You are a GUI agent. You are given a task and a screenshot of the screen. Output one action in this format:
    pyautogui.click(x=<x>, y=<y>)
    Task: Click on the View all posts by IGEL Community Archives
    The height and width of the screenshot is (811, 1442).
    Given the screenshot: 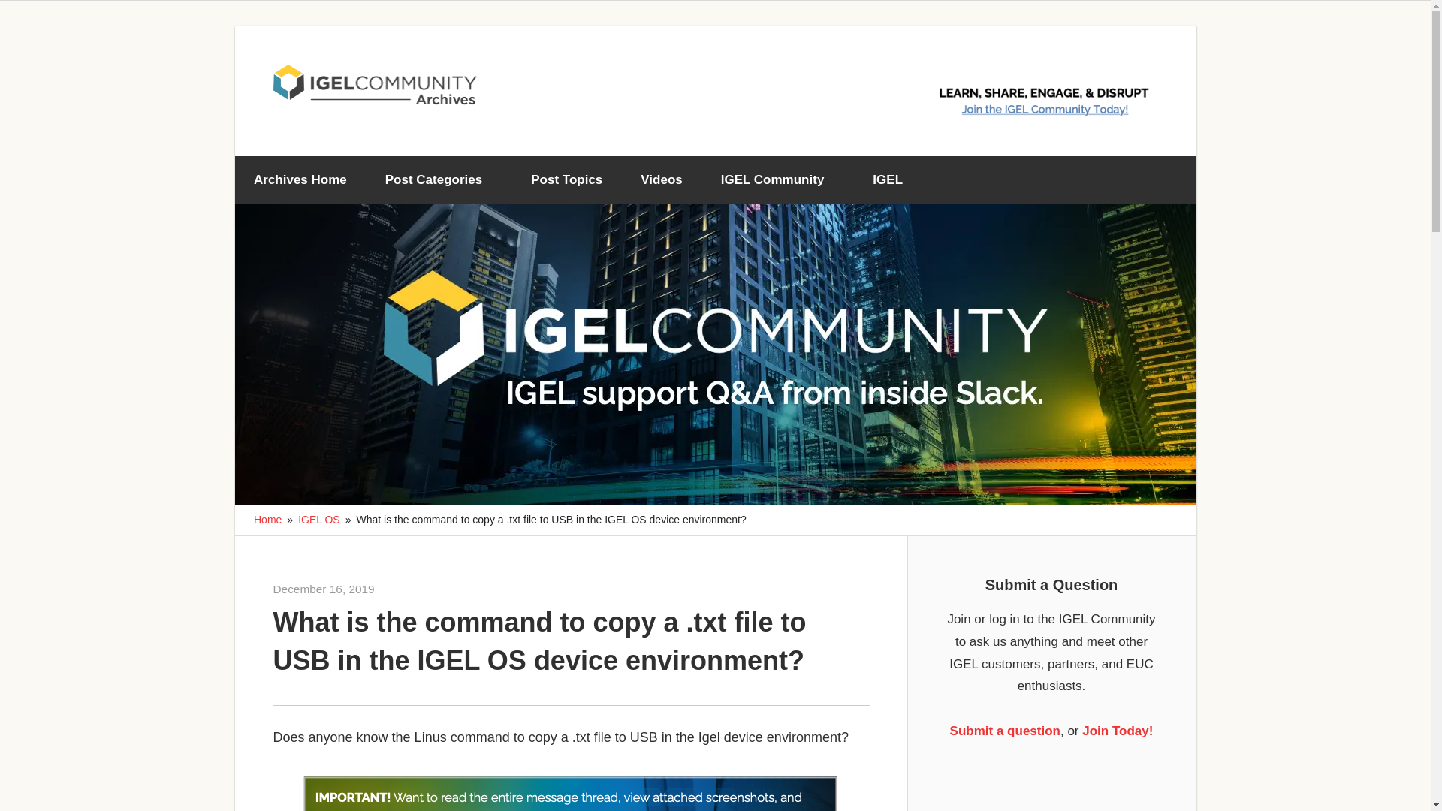 What is the action you would take?
    pyautogui.click(x=436, y=589)
    